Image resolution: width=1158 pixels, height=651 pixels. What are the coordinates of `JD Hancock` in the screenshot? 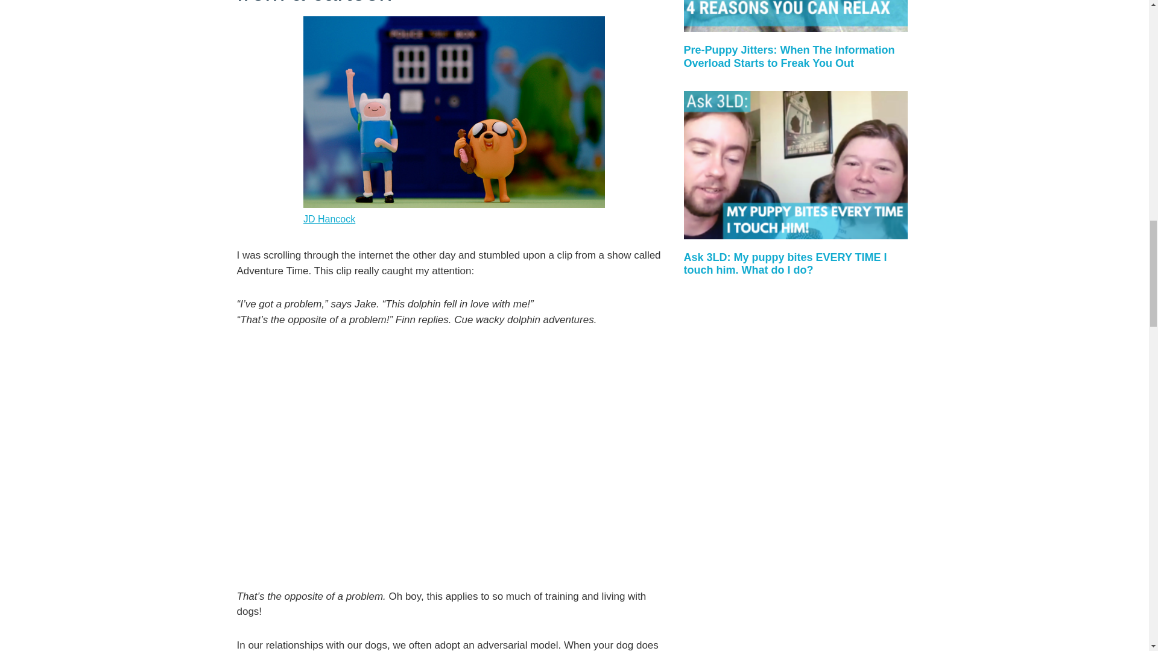 It's located at (329, 218).